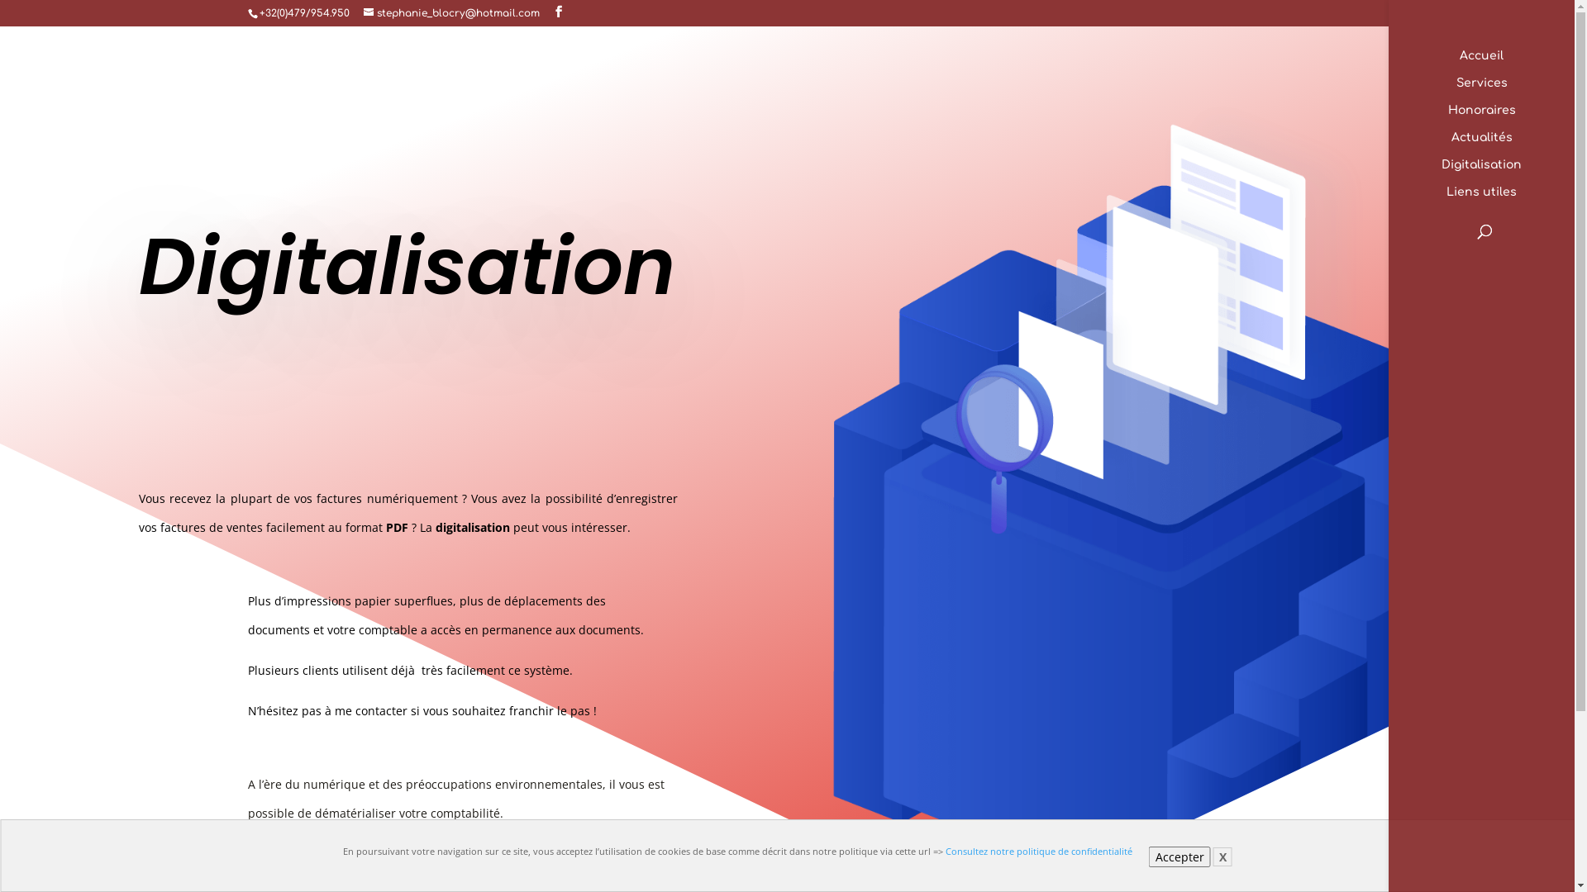 The height and width of the screenshot is (892, 1587). What do you see at coordinates (1498, 200) in the screenshot?
I see `Liens utiles` at bounding box center [1498, 200].